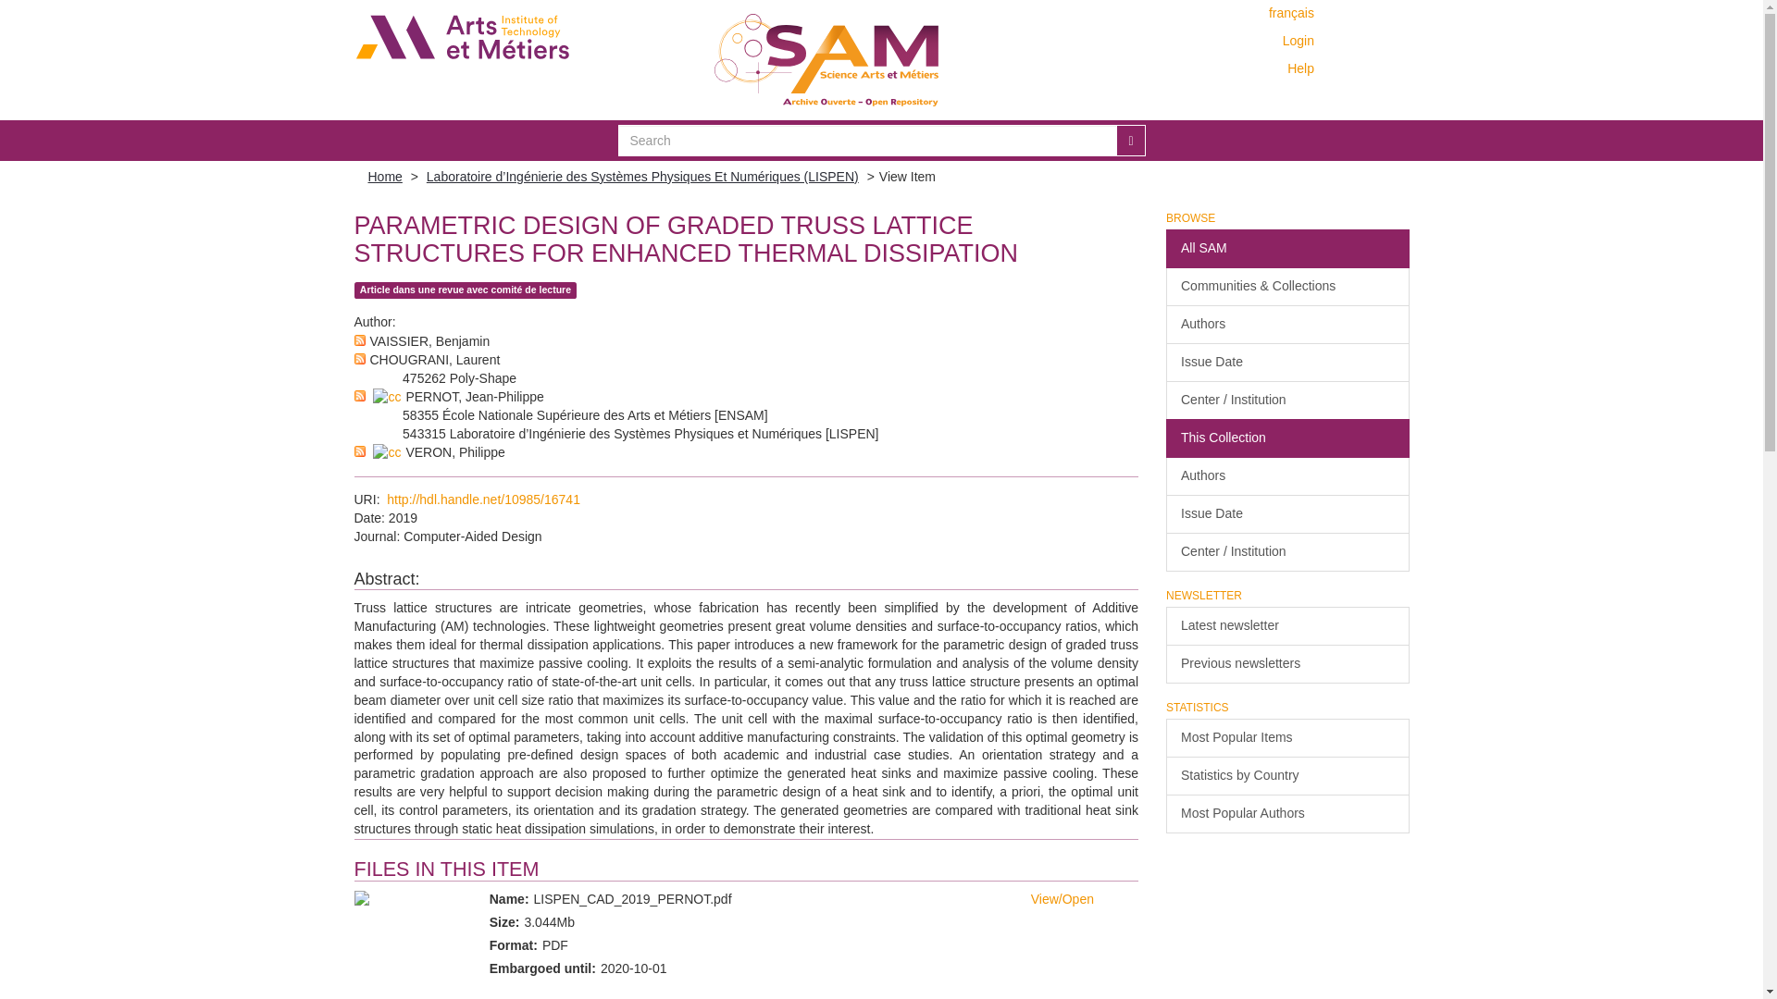  I want to click on Help, so click(1302, 68).